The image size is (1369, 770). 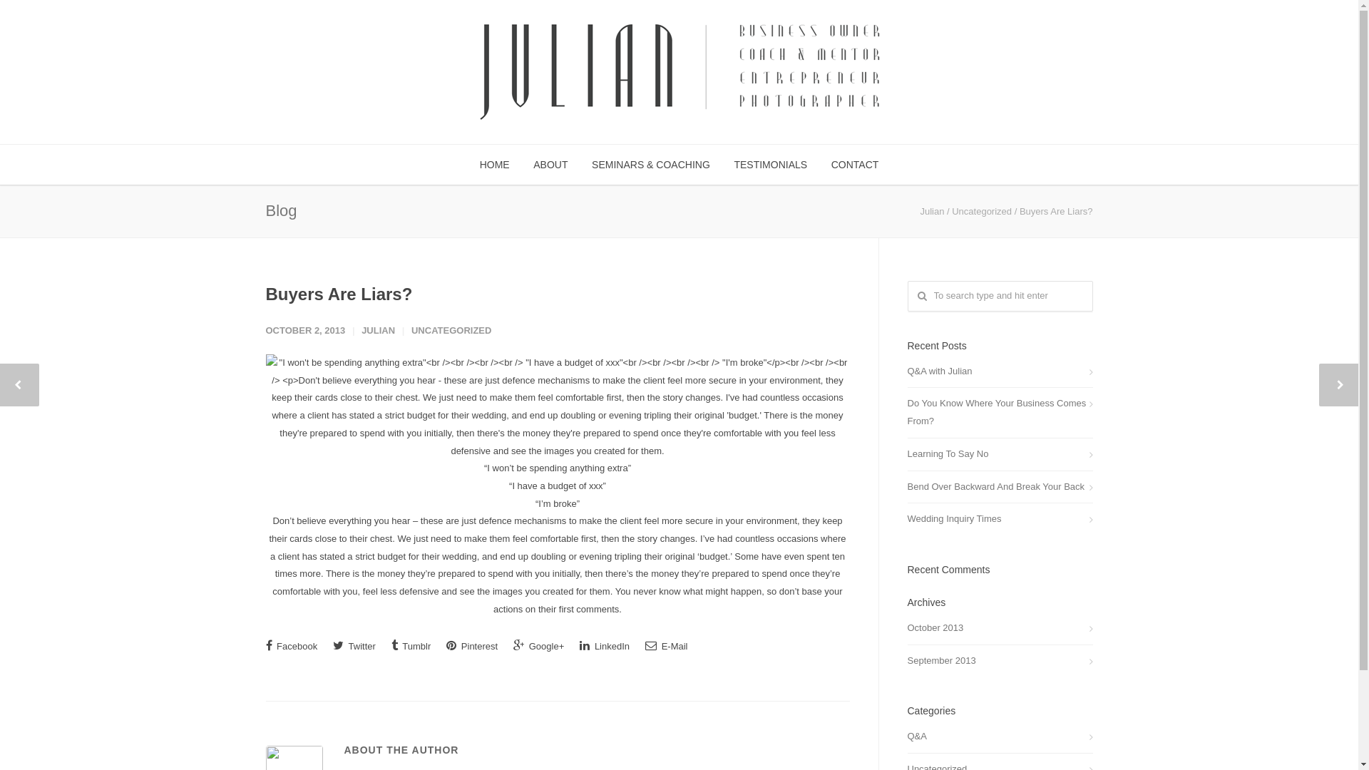 I want to click on Twitter, so click(x=354, y=645).